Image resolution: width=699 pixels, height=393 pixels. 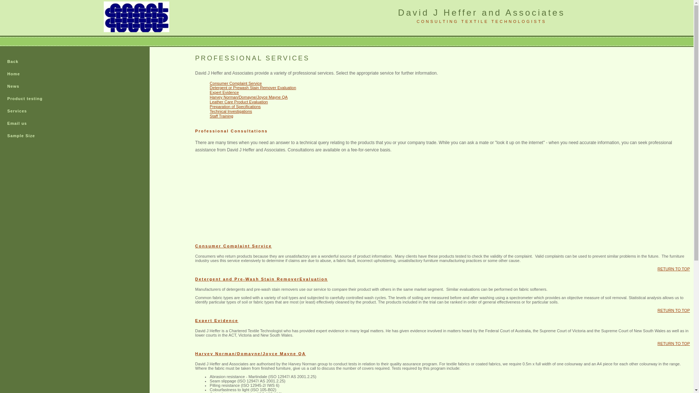 I want to click on Preparation of Specifications, so click(x=235, y=107).